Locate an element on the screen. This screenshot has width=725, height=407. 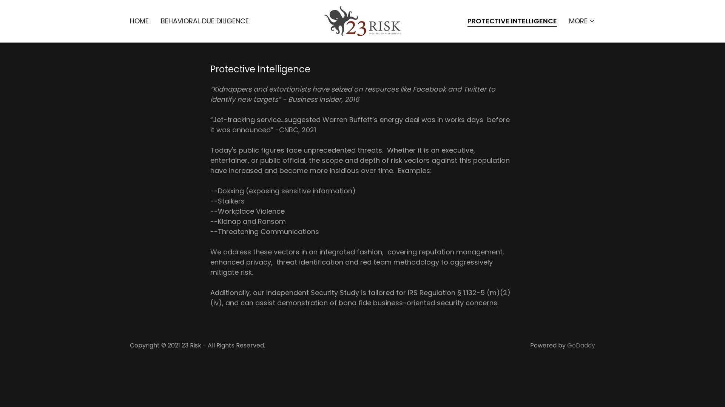
BEHAVIORAL DUE DILIGENCE is located at coordinates (205, 21).